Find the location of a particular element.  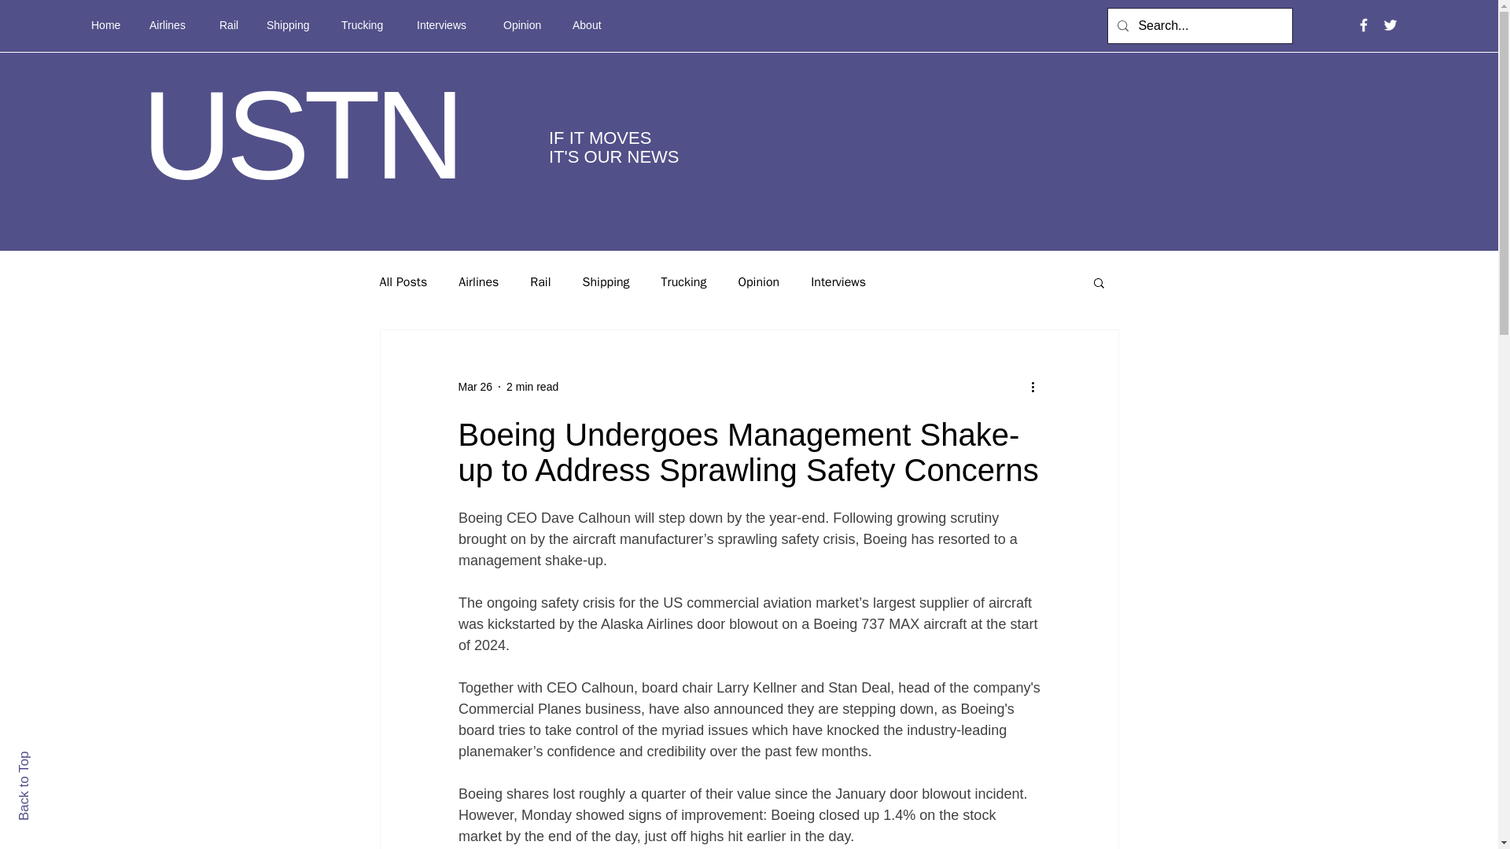

2 min read is located at coordinates (532, 387).